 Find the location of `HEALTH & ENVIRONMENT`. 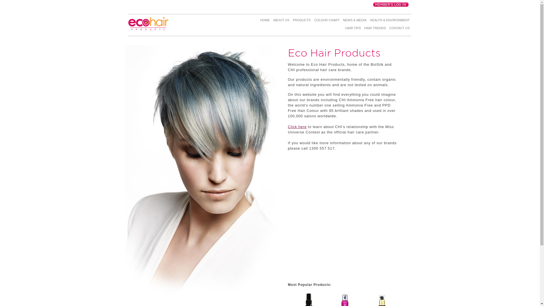

HEALTH & ENVIRONMENT is located at coordinates (390, 21).